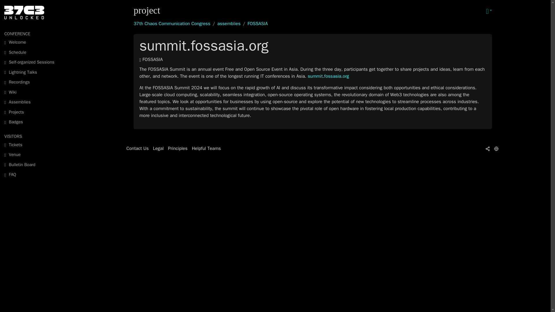 The width and height of the screenshot is (555, 312). I want to click on start page, so click(37, 42).